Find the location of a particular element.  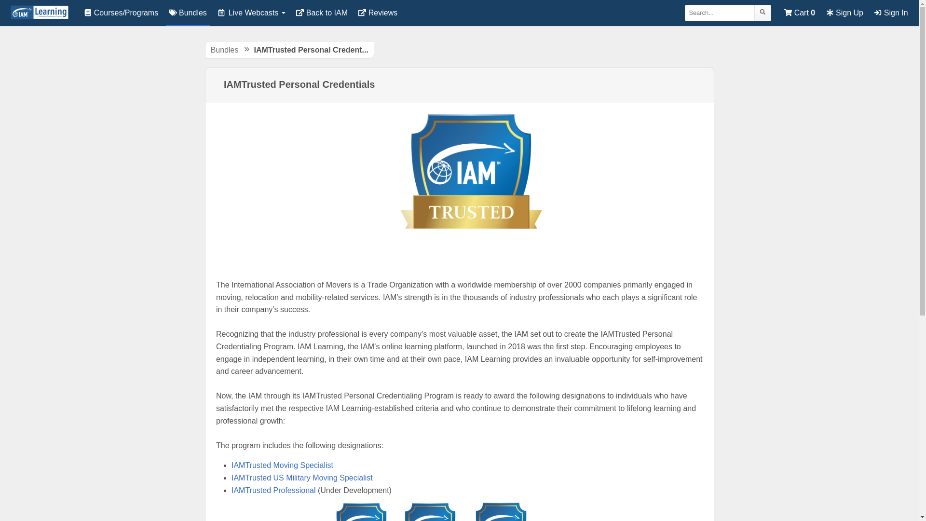

Sign In is located at coordinates (891, 13).